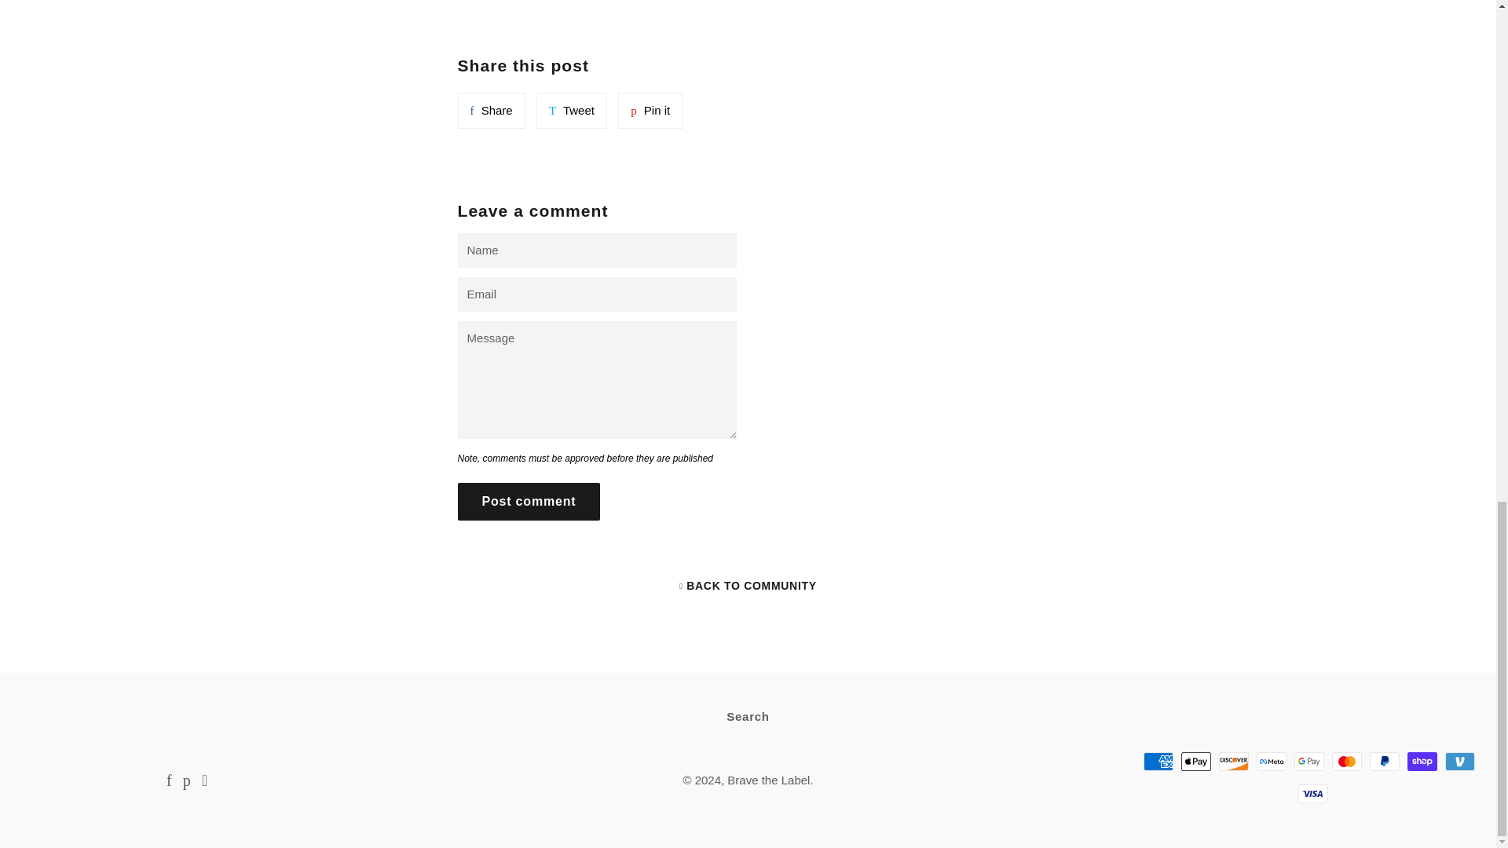 Image resolution: width=1508 pixels, height=848 pixels. What do you see at coordinates (1158, 761) in the screenshot?
I see `American Express` at bounding box center [1158, 761].